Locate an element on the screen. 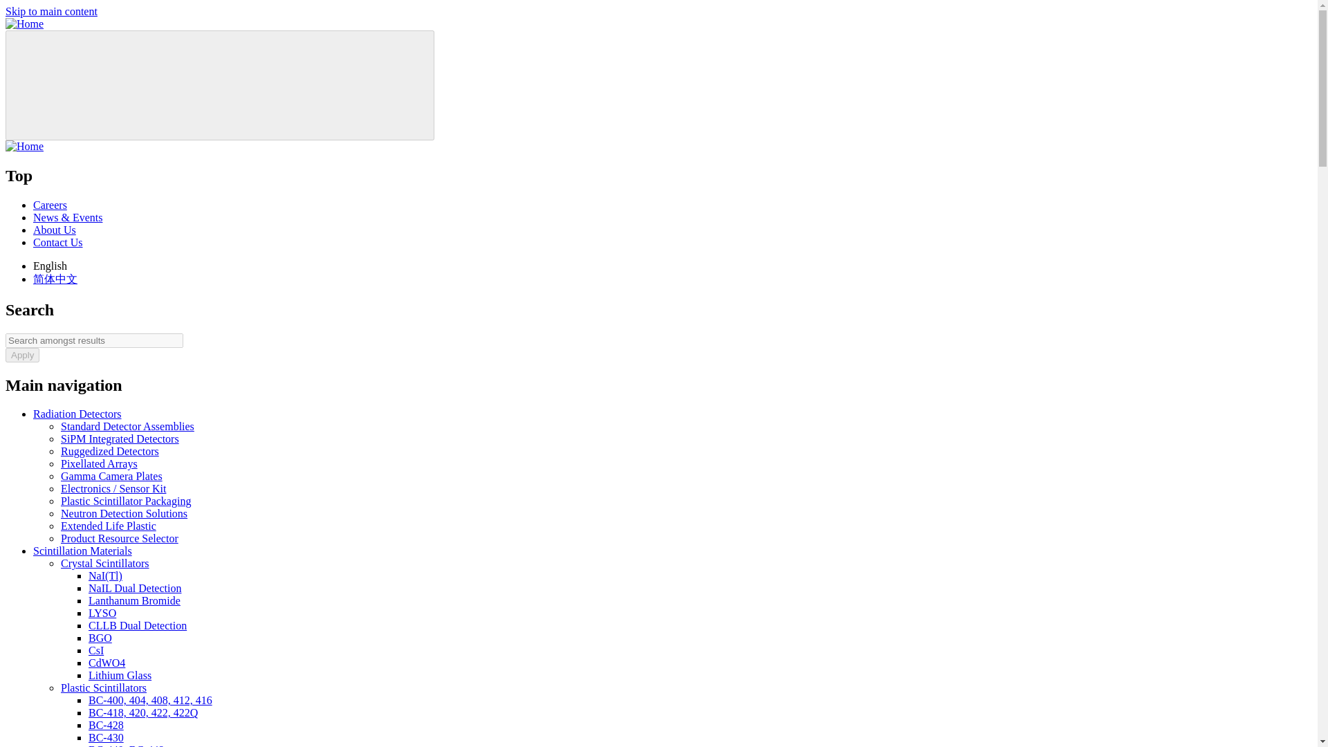  SiPM Integrated Detectors is located at coordinates (120, 439).